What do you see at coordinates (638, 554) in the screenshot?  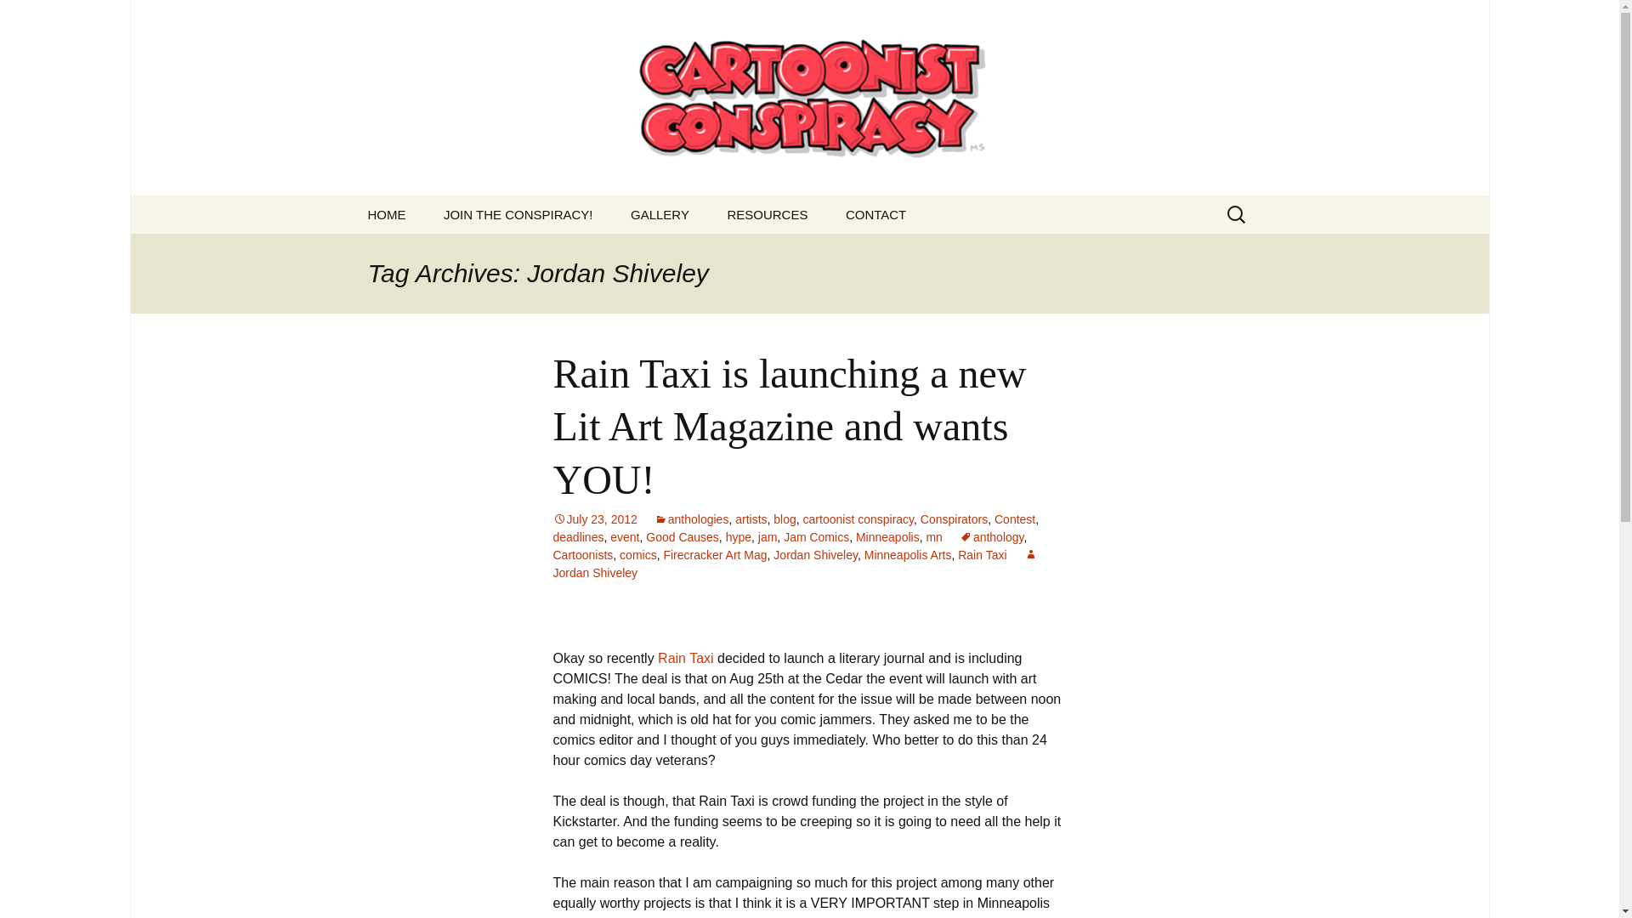 I see `comics` at bounding box center [638, 554].